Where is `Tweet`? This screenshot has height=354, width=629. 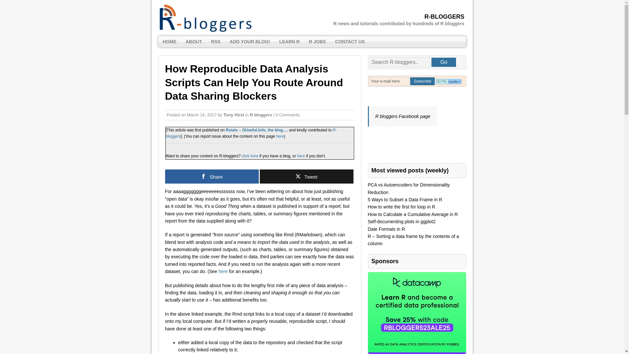 Tweet is located at coordinates (306, 176).